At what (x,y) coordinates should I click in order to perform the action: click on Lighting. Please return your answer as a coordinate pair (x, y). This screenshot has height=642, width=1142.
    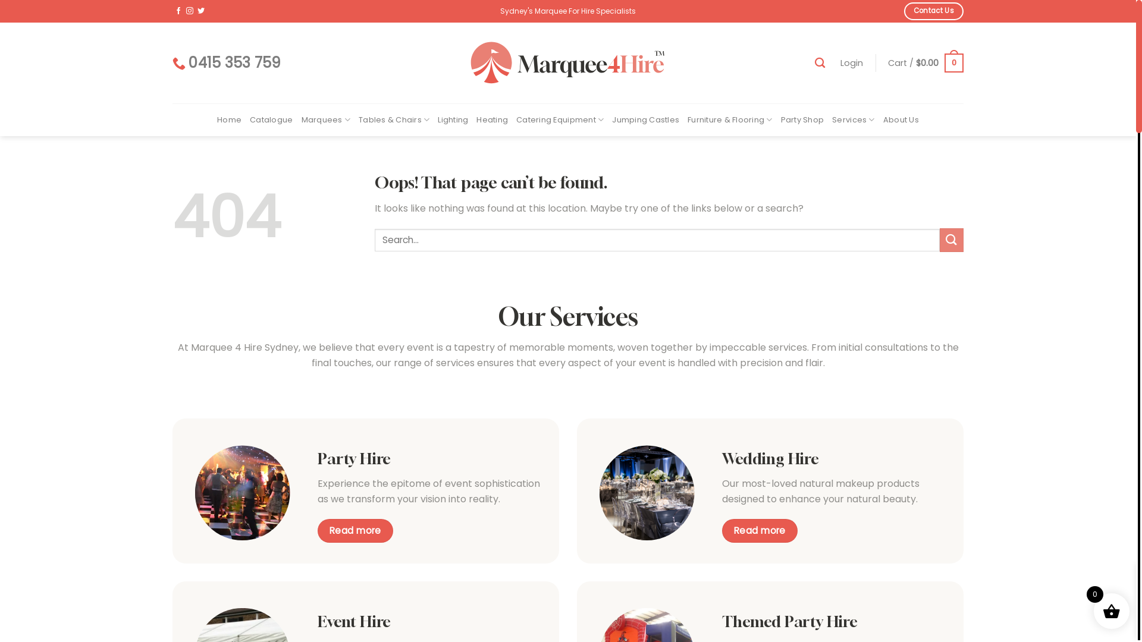
    Looking at the image, I should click on (453, 120).